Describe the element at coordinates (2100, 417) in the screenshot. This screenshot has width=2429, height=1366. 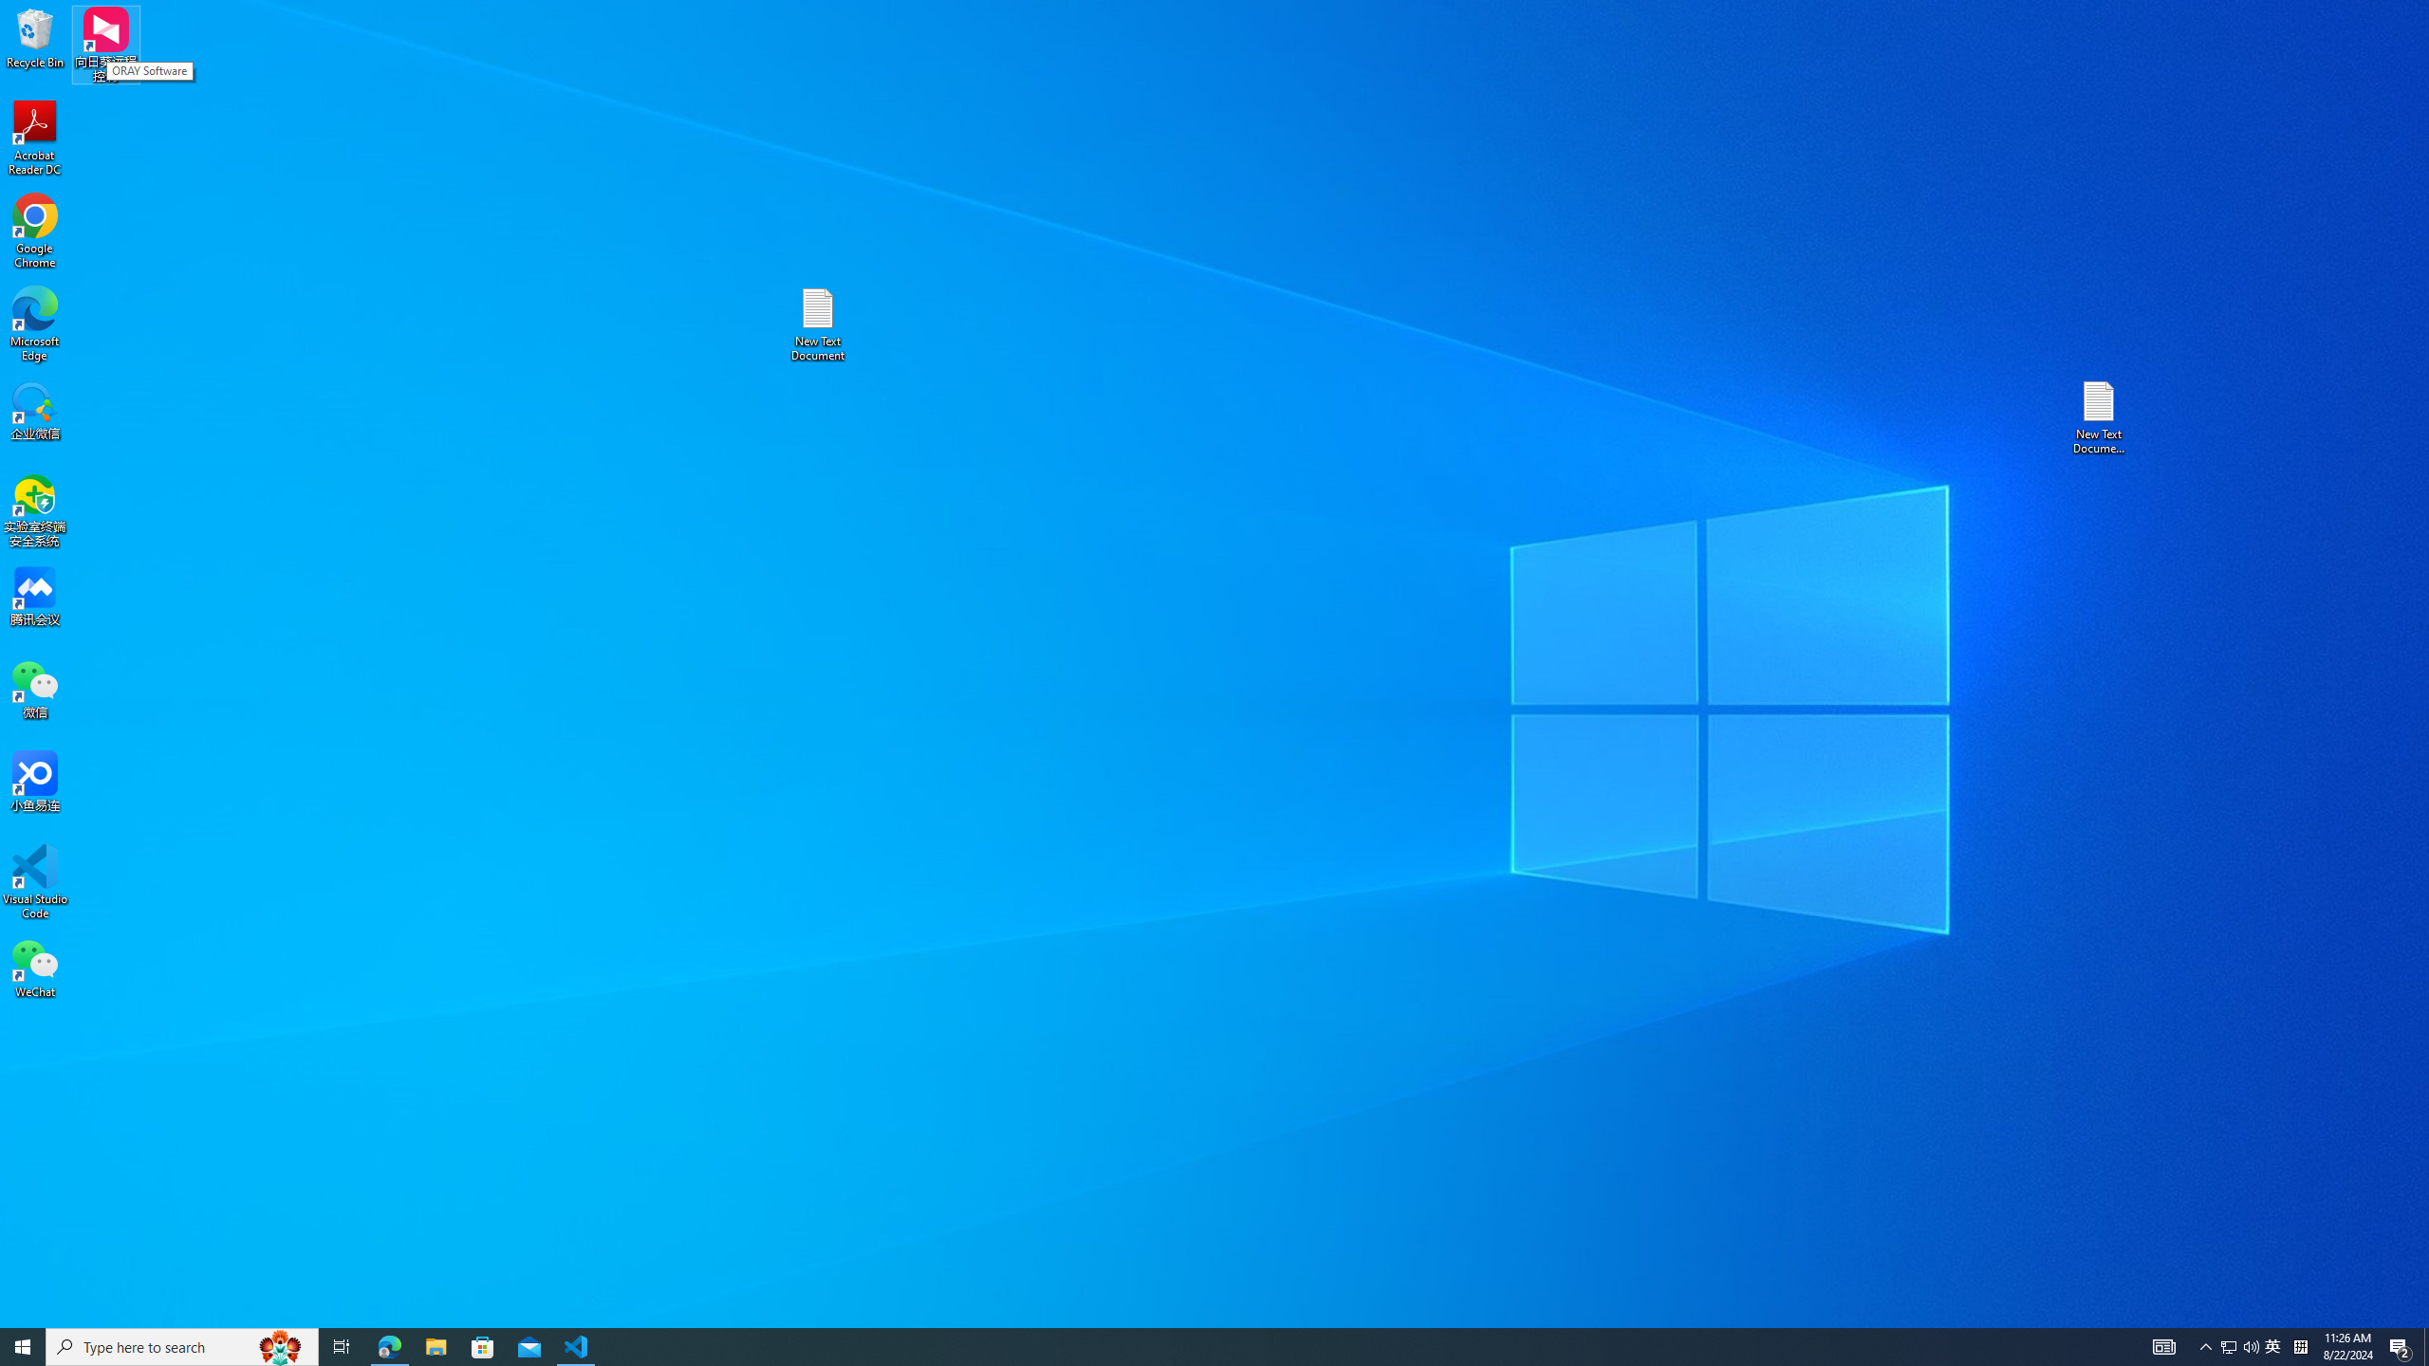
I see `File Explorer` at that location.